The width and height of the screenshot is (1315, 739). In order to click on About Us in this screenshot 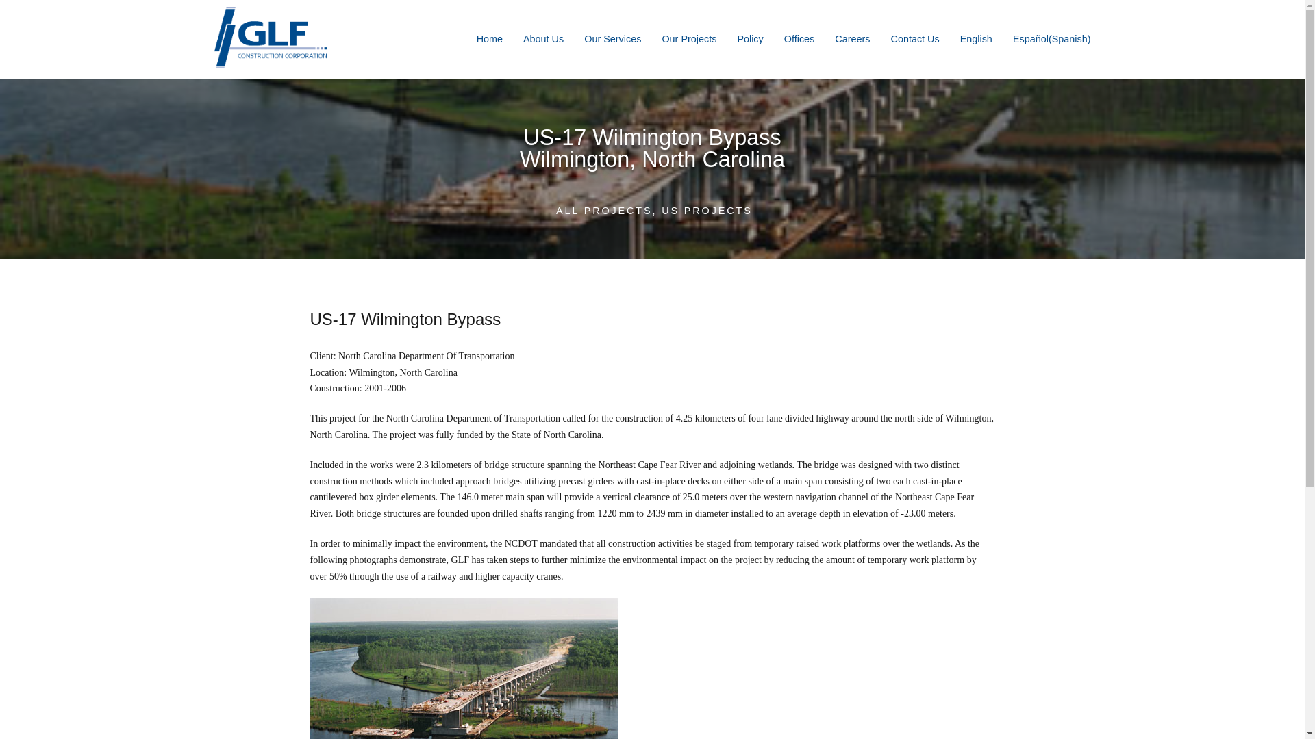, I will do `click(544, 38)`.